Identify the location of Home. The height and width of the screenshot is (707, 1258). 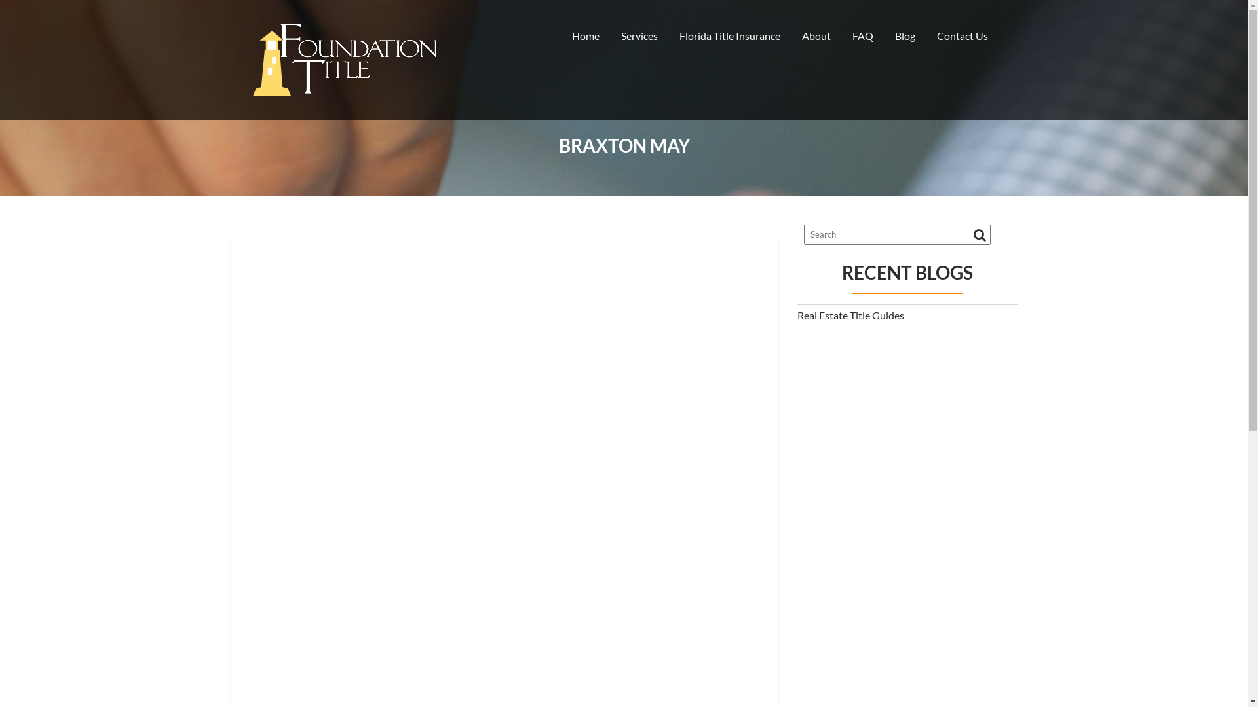
(586, 36).